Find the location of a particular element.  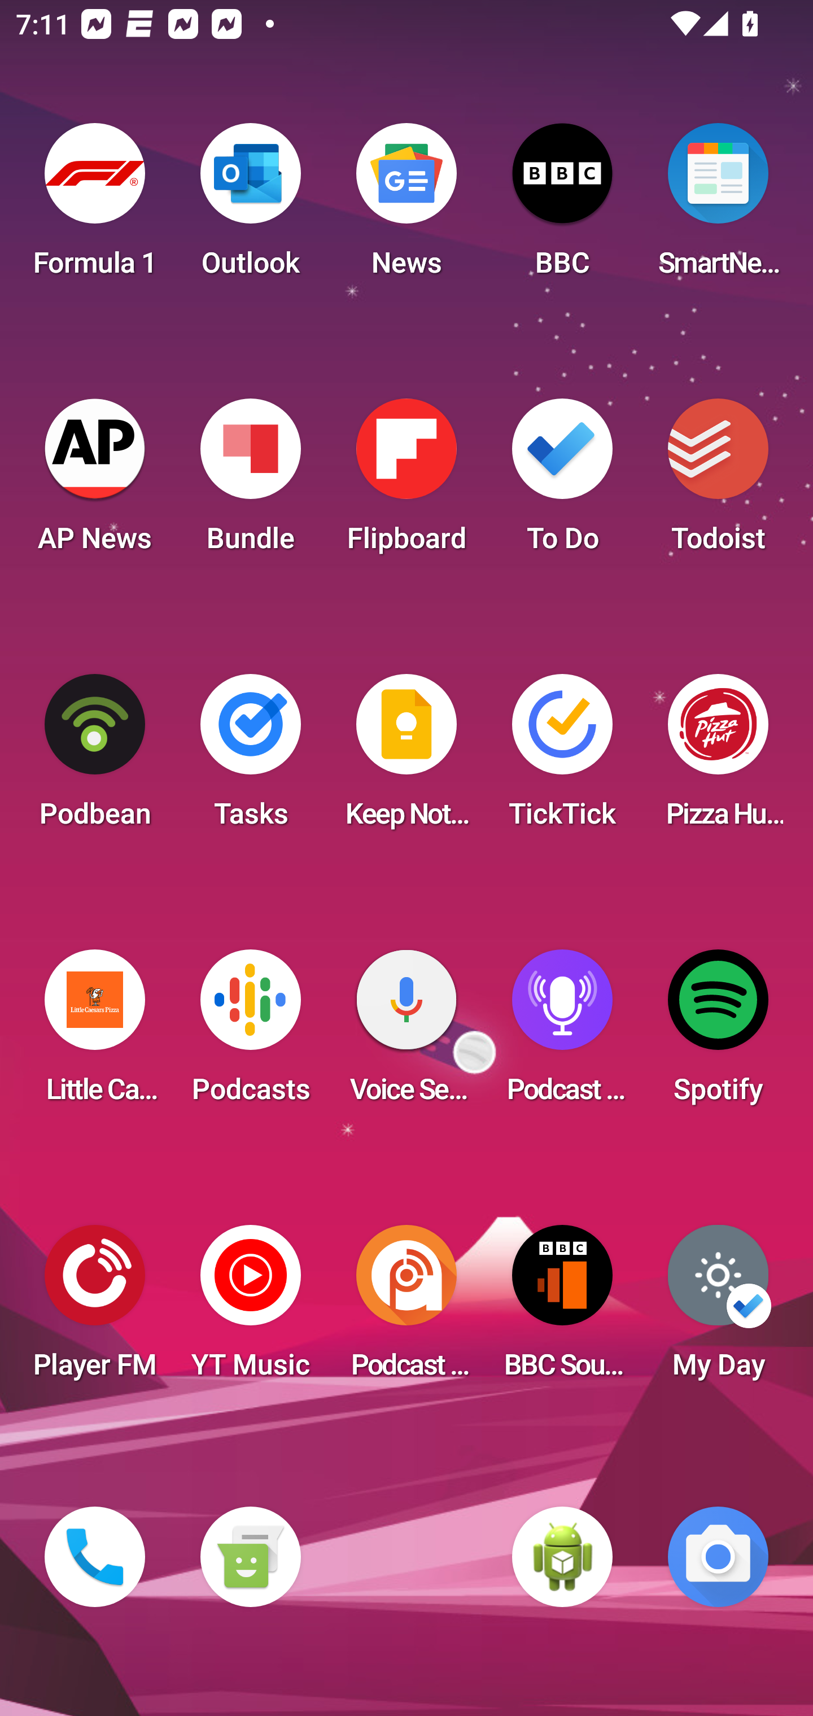

Podbean is located at coordinates (95, 758).